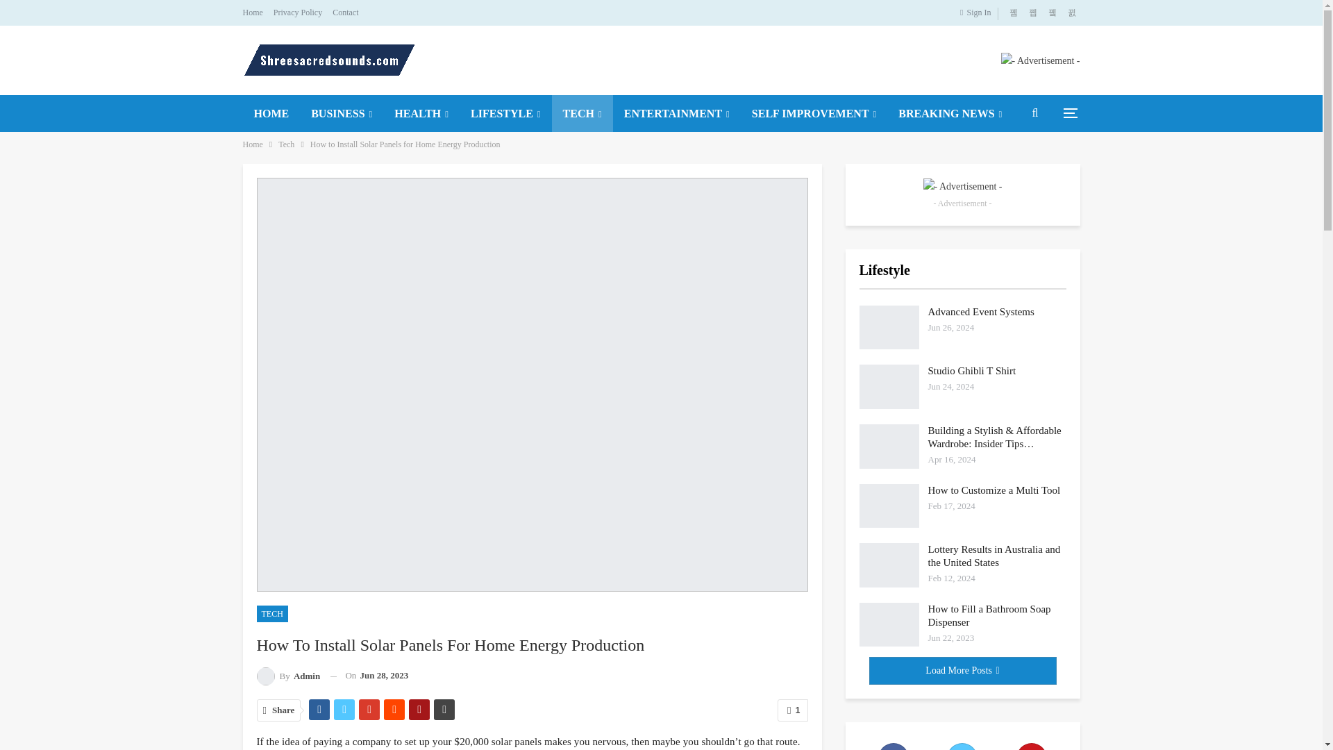 The image size is (1333, 750). What do you see at coordinates (253, 12) in the screenshot?
I see `Home` at bounding box center [253, 12].